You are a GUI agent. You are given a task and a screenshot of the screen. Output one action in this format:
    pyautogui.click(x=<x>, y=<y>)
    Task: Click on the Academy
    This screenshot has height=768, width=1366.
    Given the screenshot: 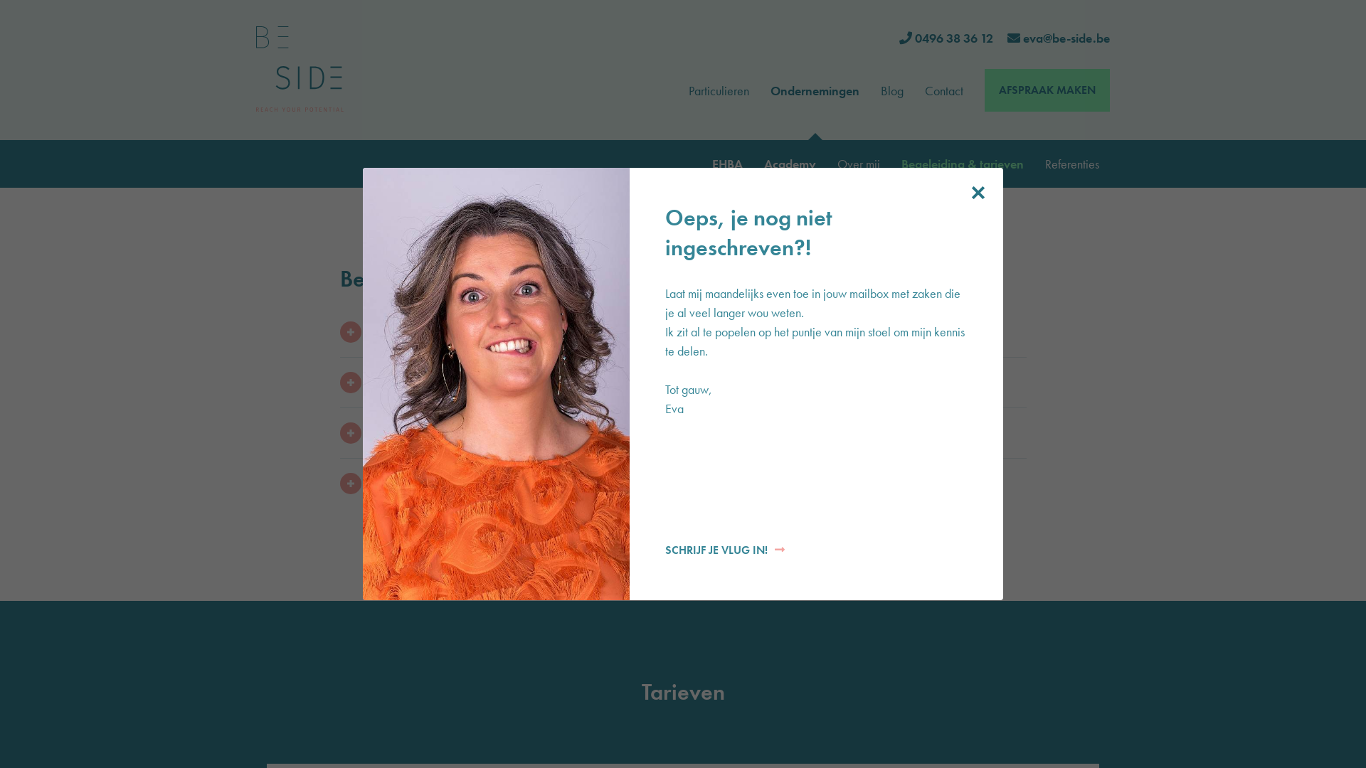 What is the action you would take?
    pyautogui.click(x=790, y=164)
    